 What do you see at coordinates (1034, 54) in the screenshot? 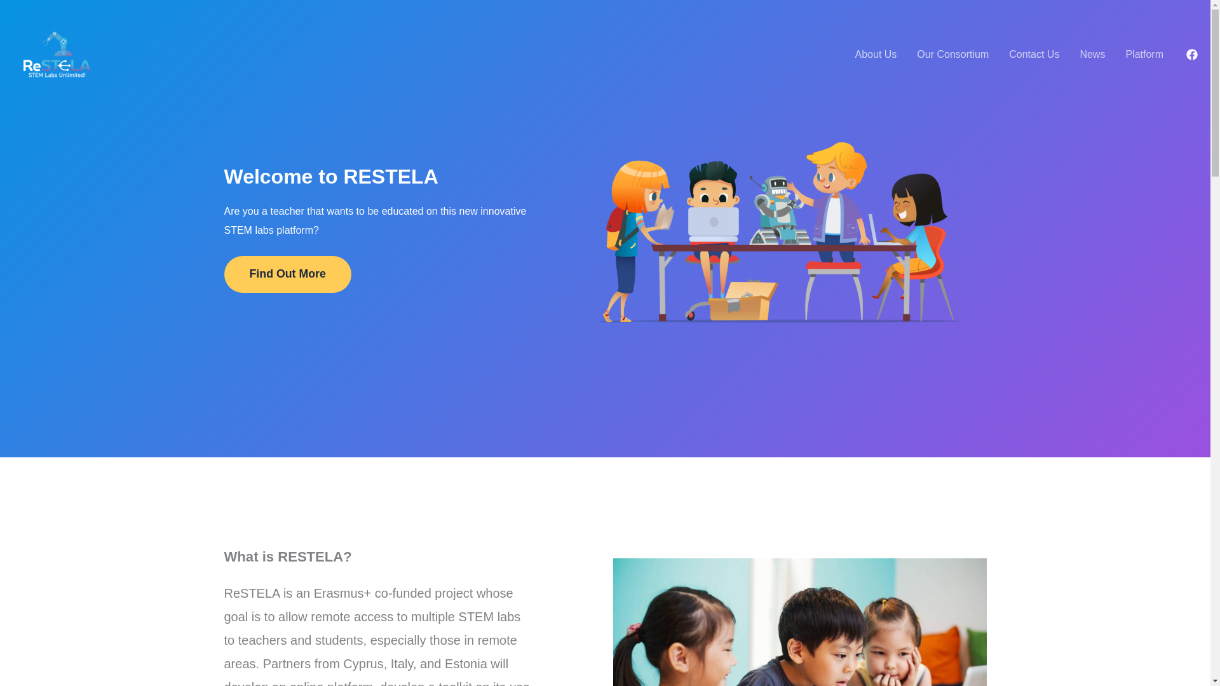
I see `Contact Us` at bounding box center [1034, 54].